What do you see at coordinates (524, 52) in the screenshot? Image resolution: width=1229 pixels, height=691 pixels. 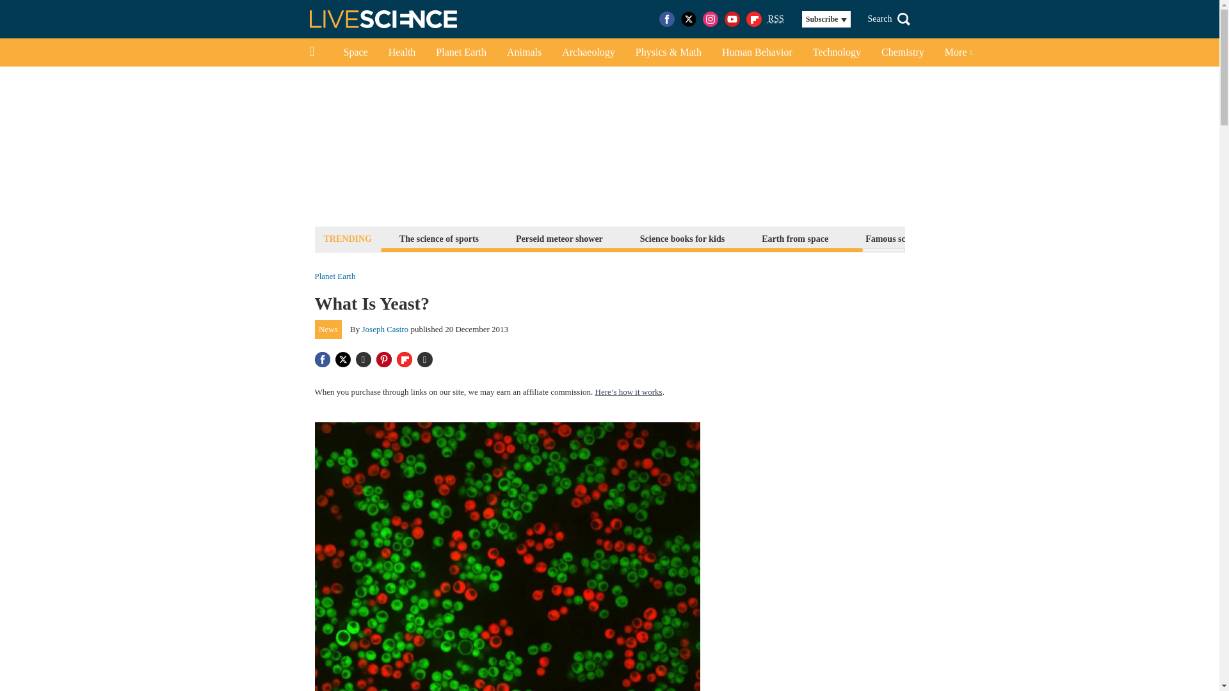 I see `Animals` at bounding box center [524, 52].